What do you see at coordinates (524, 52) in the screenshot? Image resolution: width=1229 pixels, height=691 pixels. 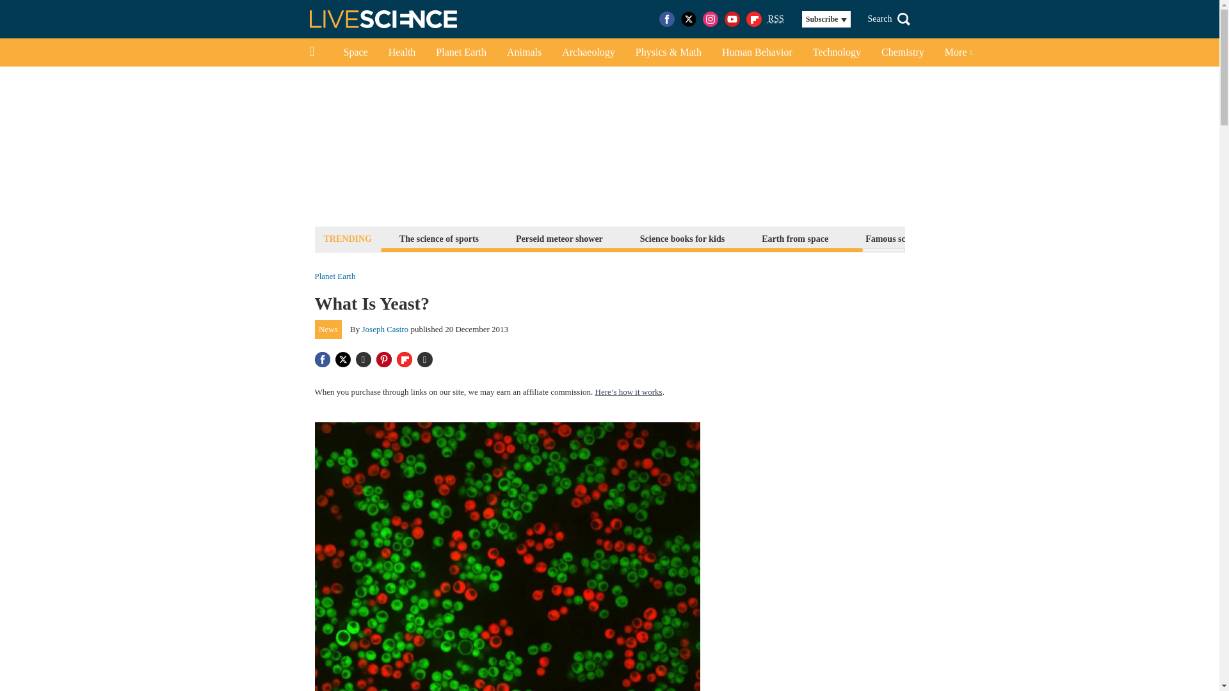 I see `Animals` at bounding box center [524, 52].